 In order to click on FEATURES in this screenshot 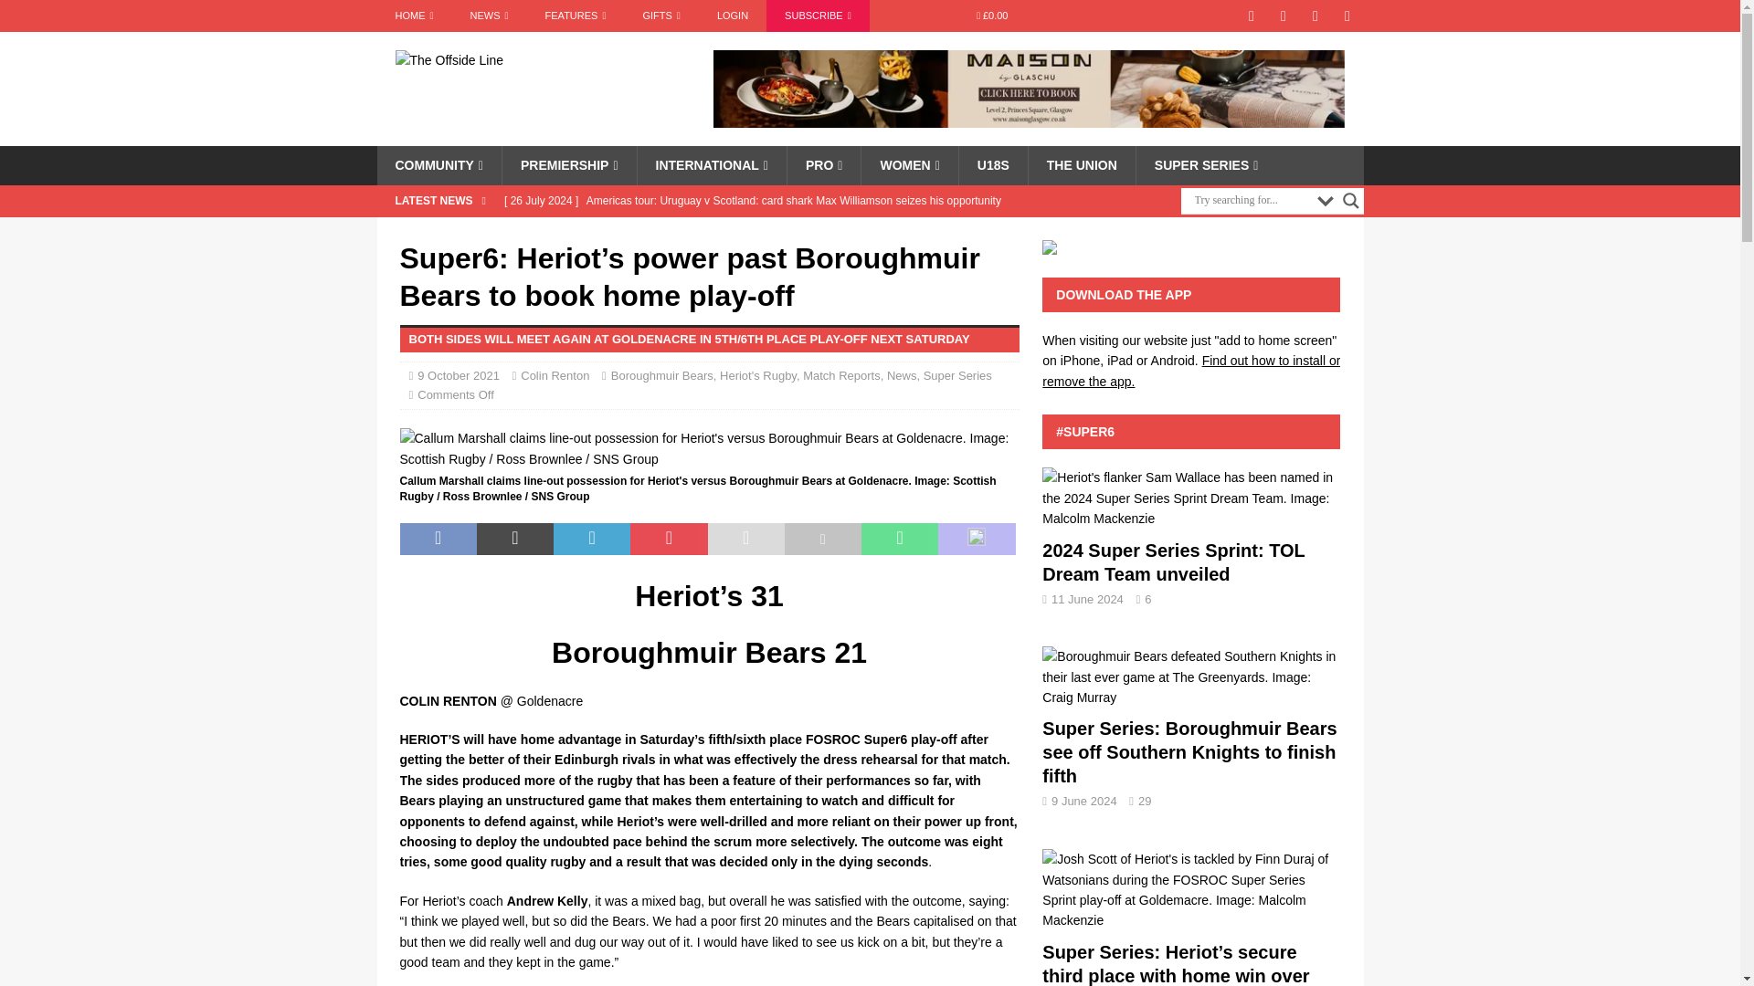, I will do `click(576, 16)`.